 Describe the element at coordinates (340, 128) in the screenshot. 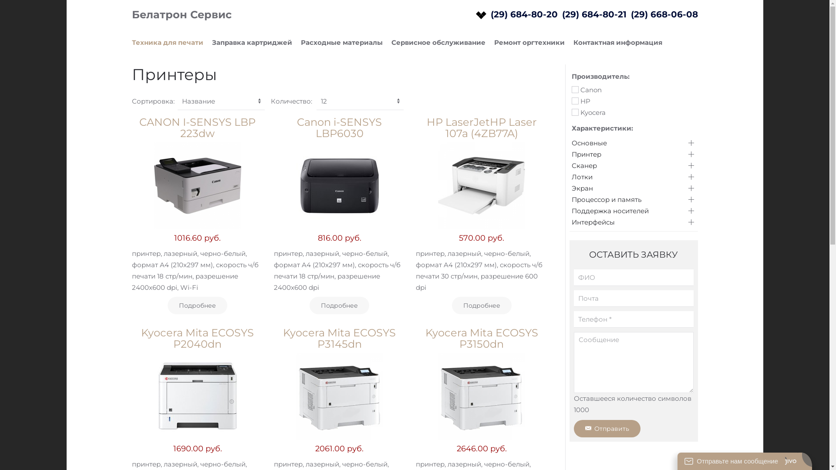

I see `Canon i-SENSYS LBP6030` at that location.